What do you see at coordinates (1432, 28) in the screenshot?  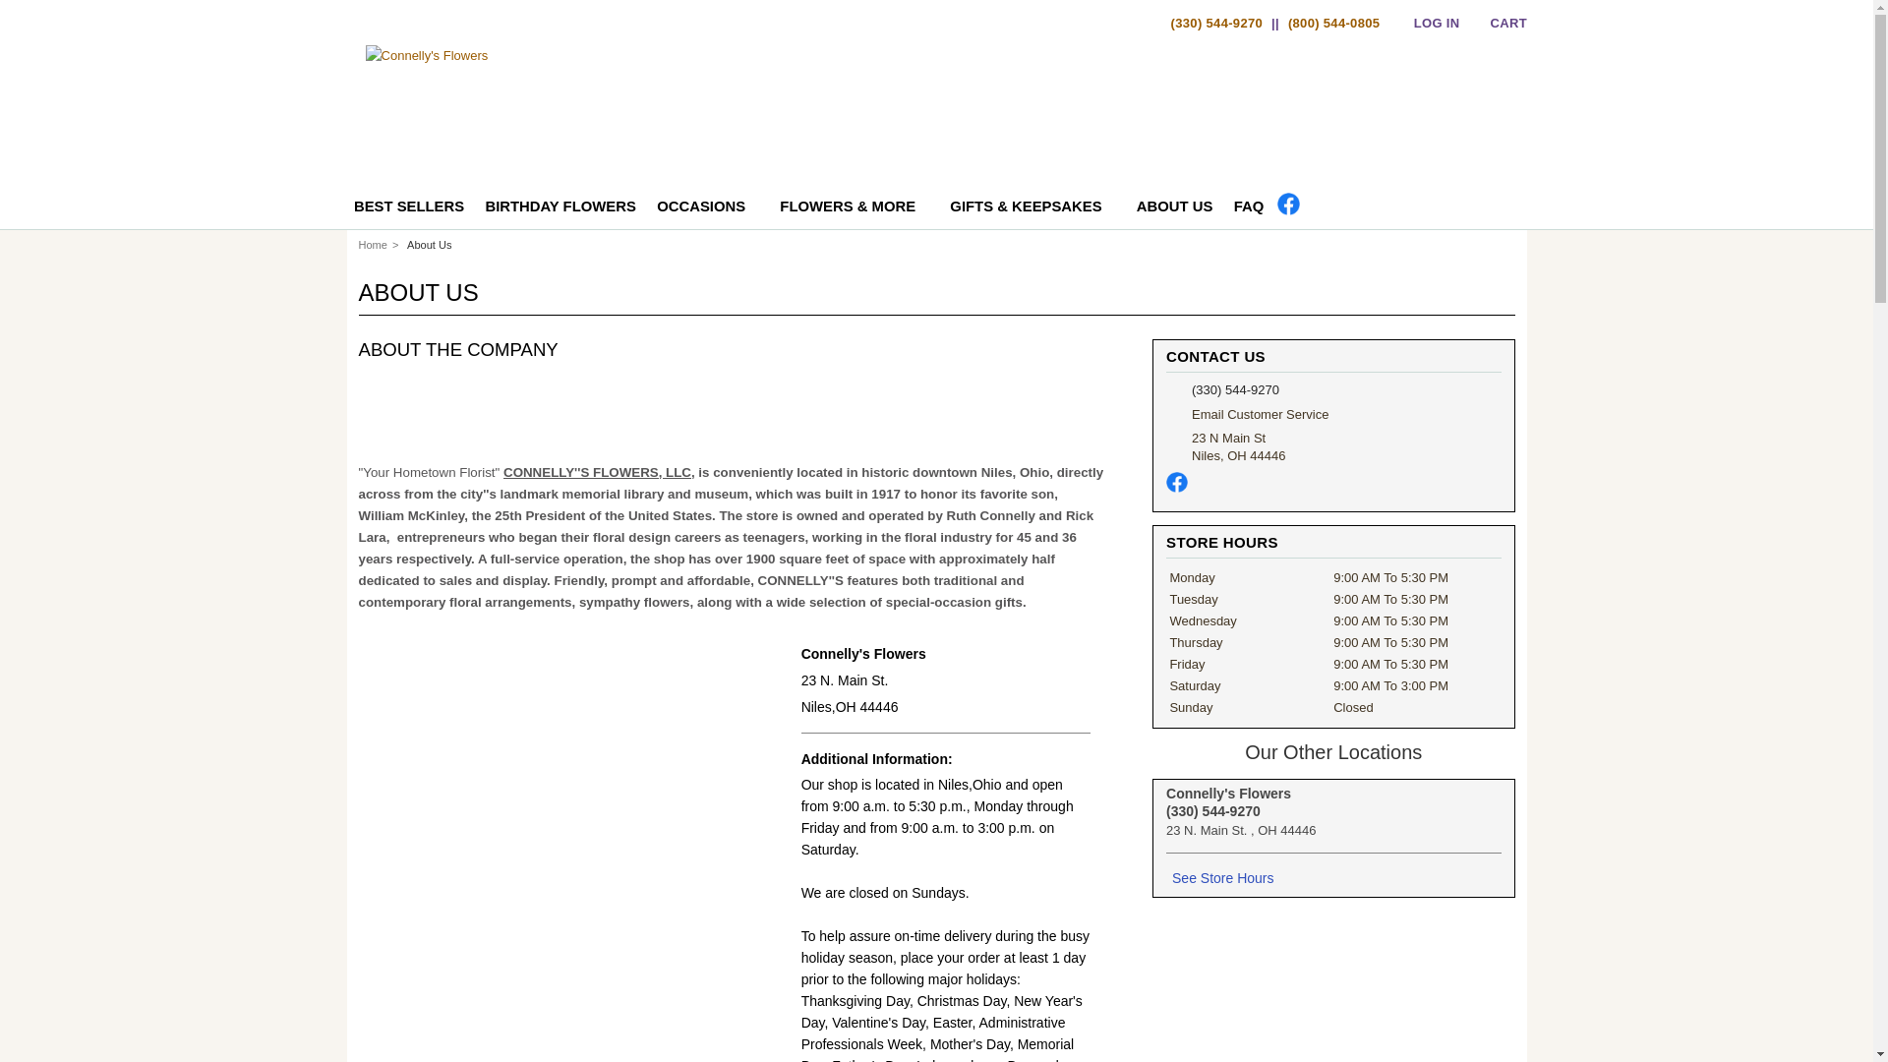 I see `log In` at bounding box center [1432, 28].